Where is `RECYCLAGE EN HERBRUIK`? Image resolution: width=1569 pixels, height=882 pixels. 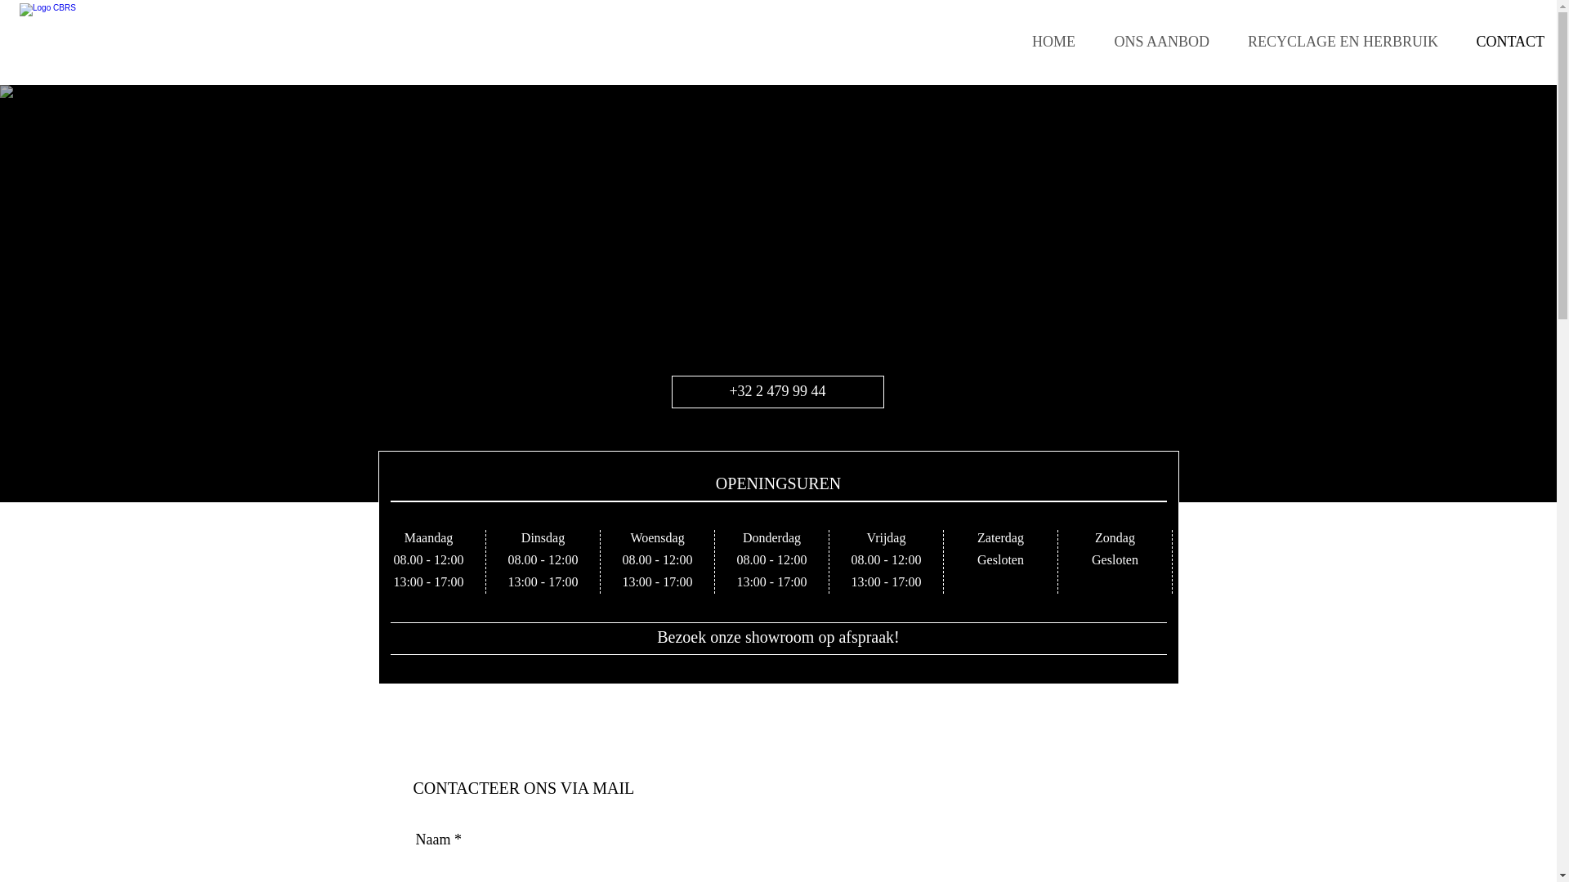 RECYCLAGE EN HERBRUIK is located at coordinates (1336, 42).